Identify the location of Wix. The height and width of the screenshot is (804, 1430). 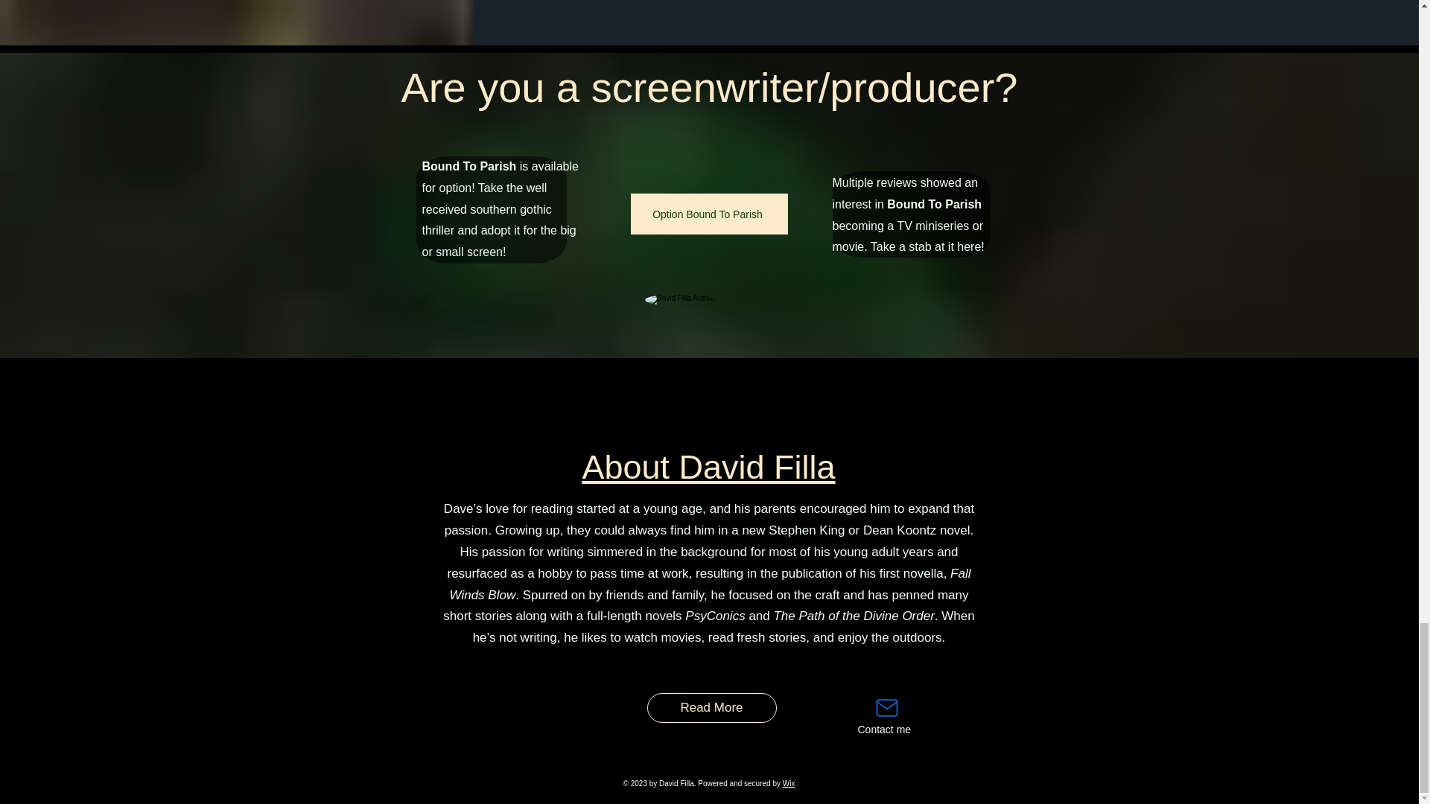
(788, 783).